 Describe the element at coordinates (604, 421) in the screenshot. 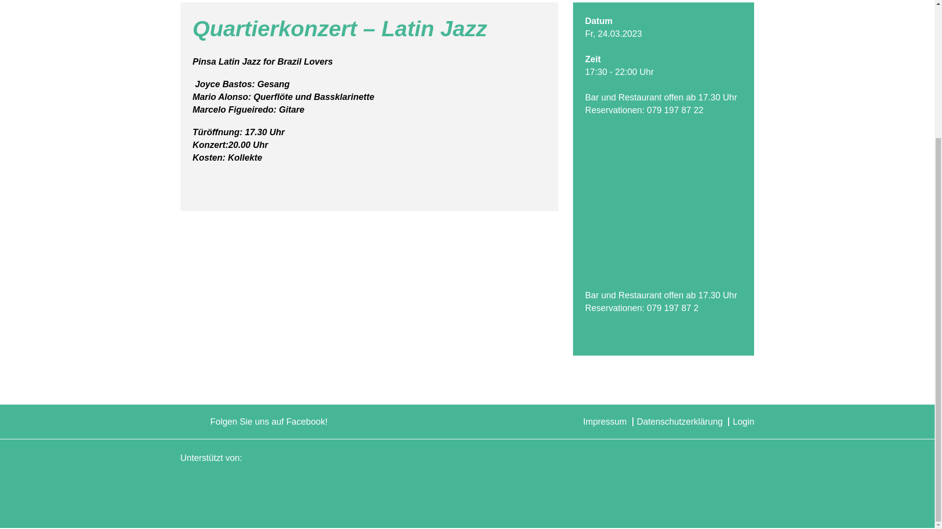

I see `Impressum` at that location.